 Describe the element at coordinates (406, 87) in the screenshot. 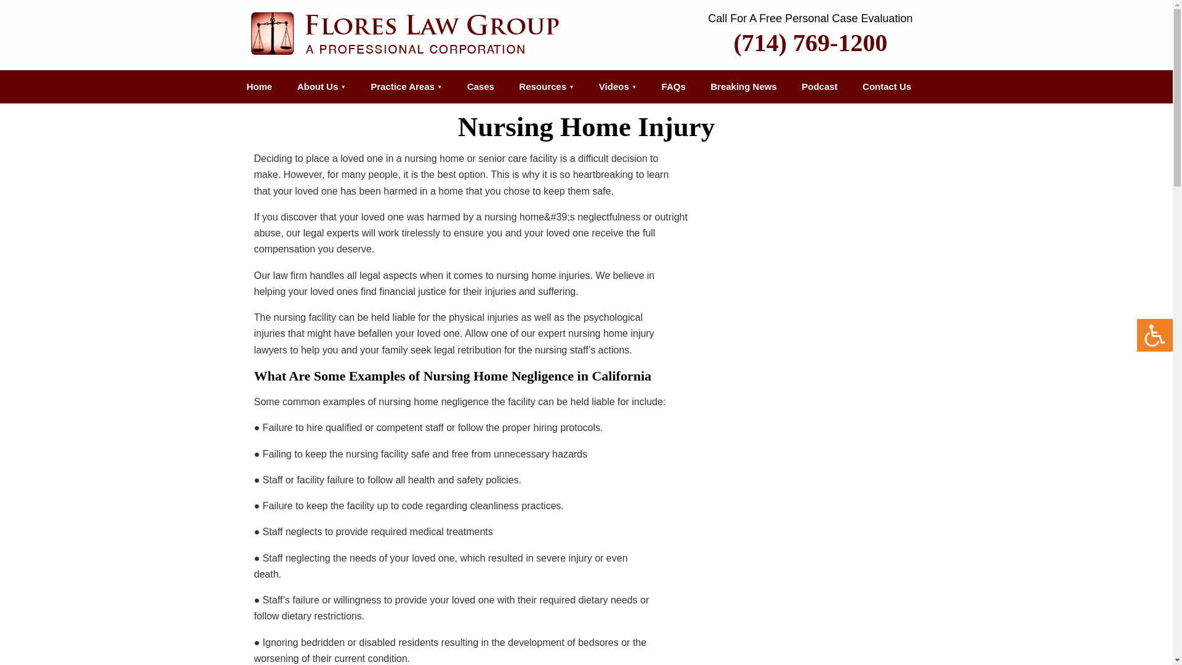

I see `Practice Areas` at that location.